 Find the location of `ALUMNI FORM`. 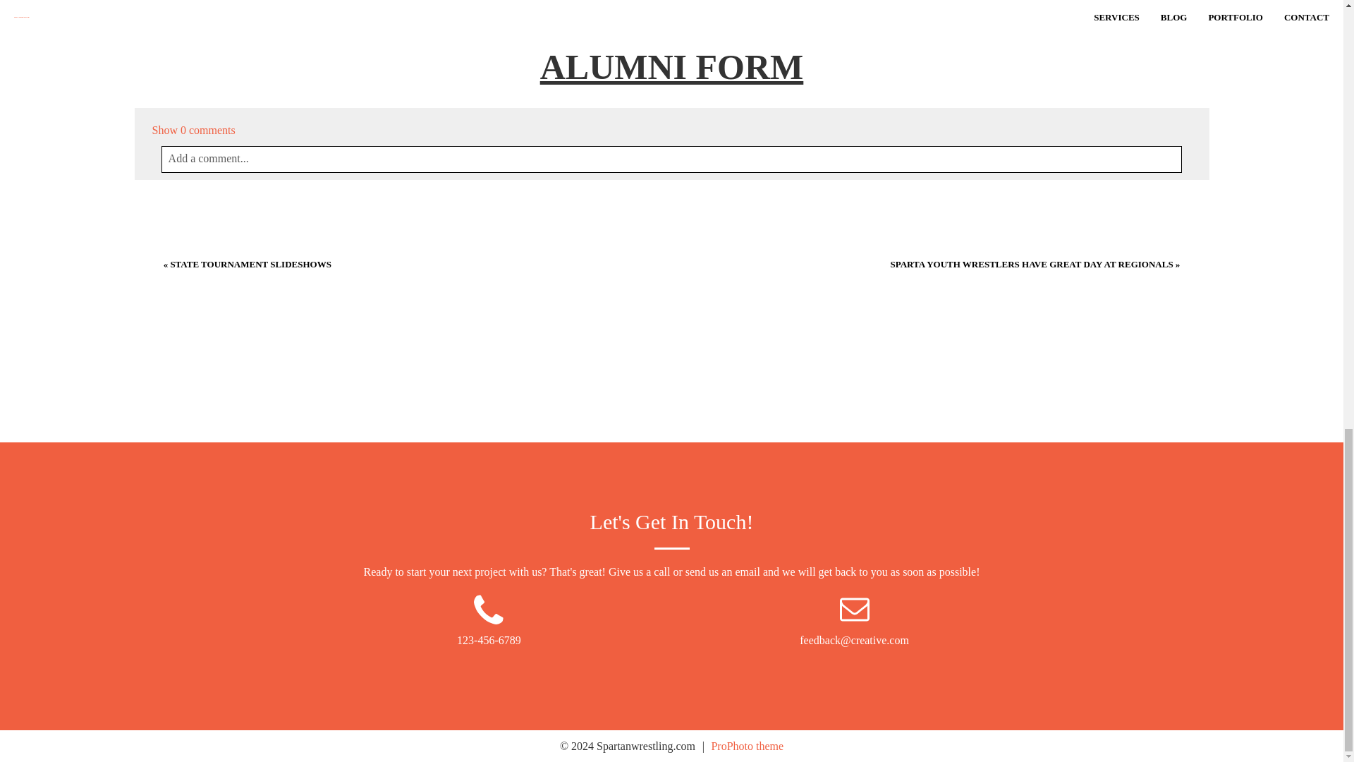

ALUMNI FORM is located at coordinates (672, 66).